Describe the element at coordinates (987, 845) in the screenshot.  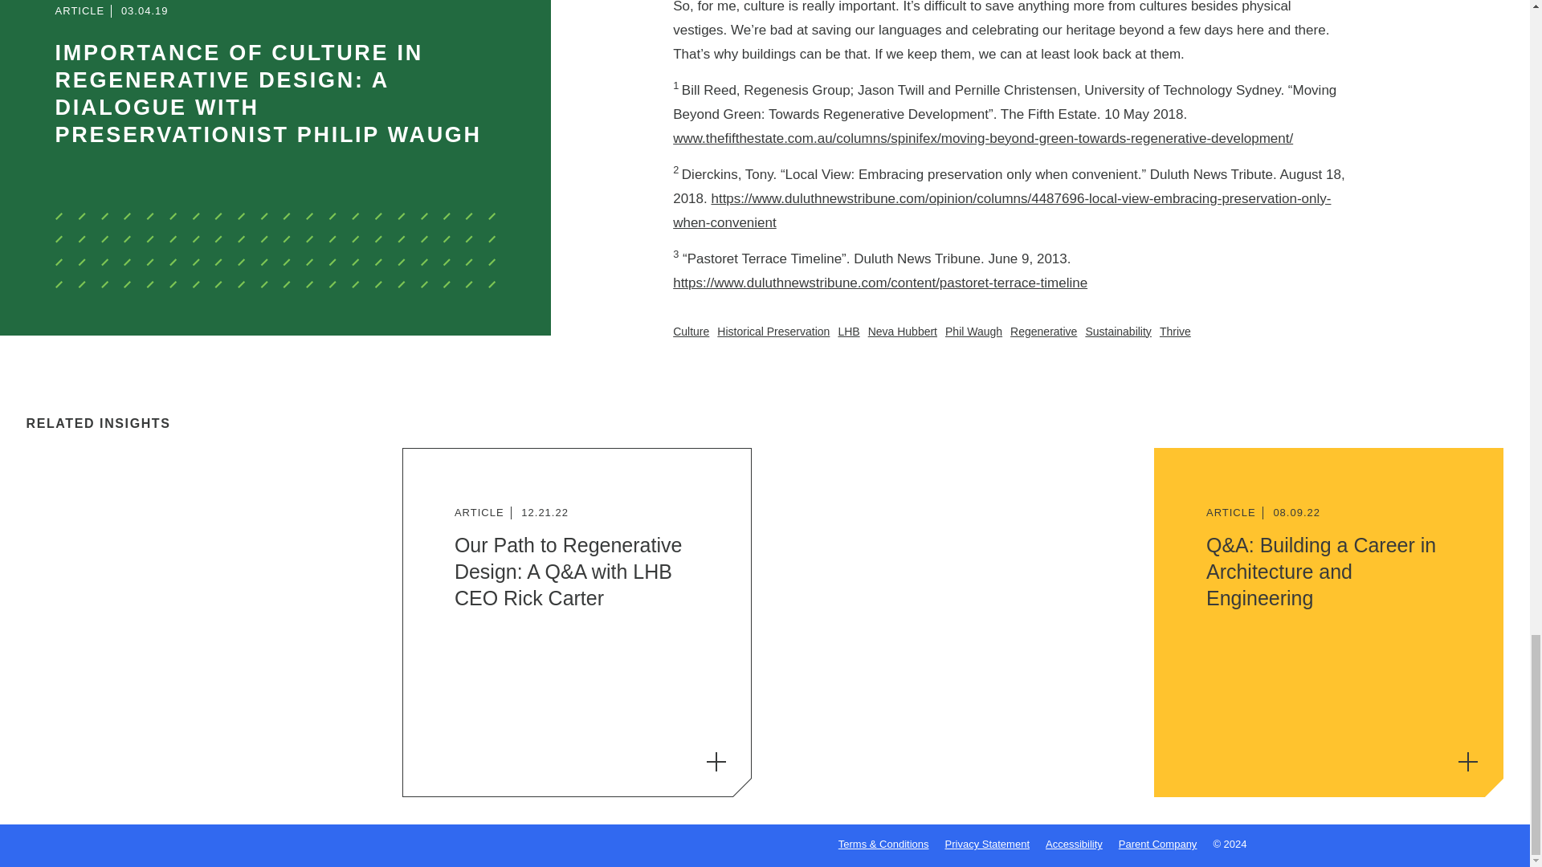
I see `Privacy Statement` at that location.